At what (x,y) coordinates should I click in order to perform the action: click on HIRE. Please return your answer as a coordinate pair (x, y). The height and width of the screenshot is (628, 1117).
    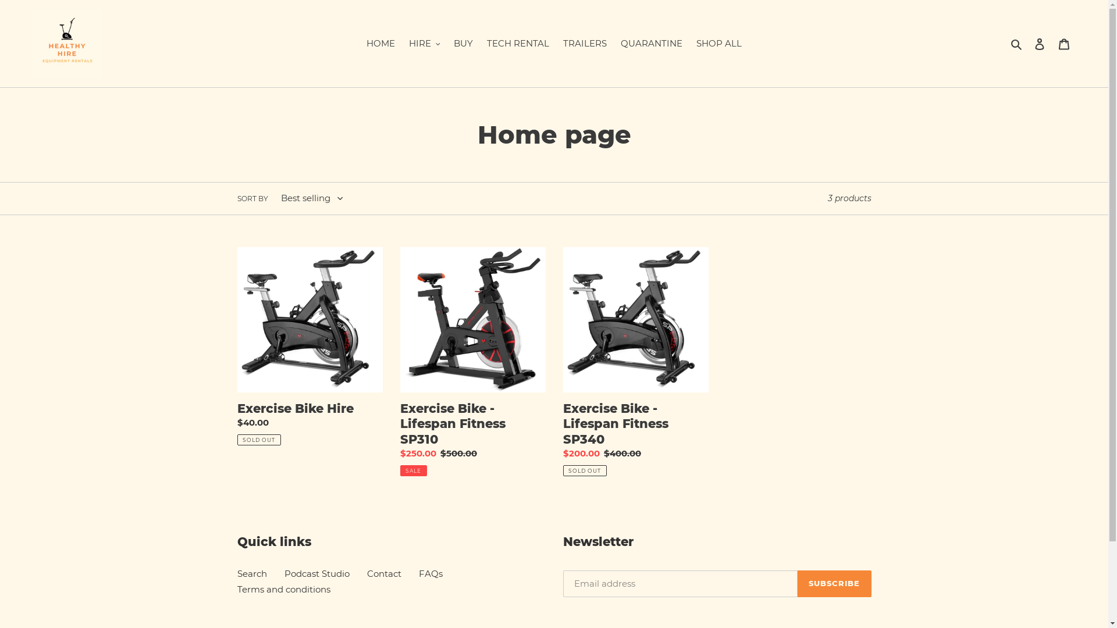
    Looking at the image, I should click on (425, 44).